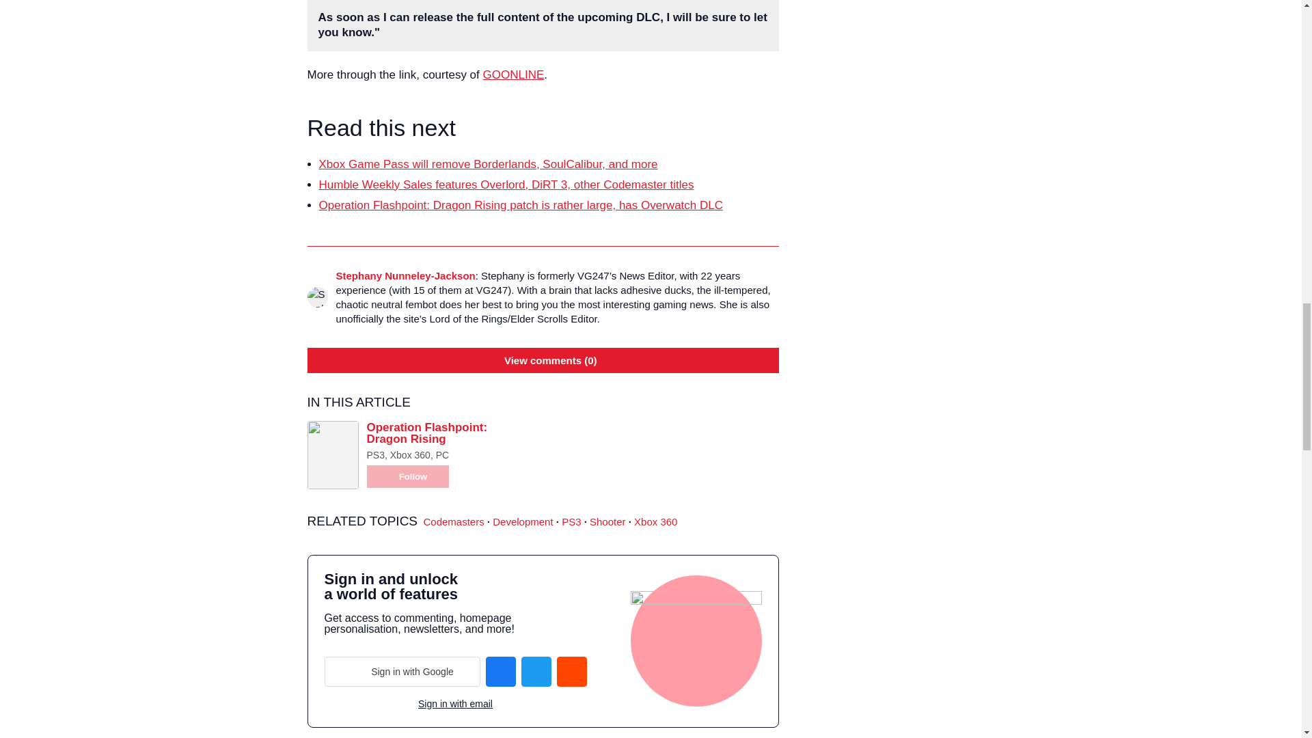  What do you see at coordinates (405, 275) in the screenshot?
I see `Stephany Nunneley-Jackson` at bounding box center [405, 275].